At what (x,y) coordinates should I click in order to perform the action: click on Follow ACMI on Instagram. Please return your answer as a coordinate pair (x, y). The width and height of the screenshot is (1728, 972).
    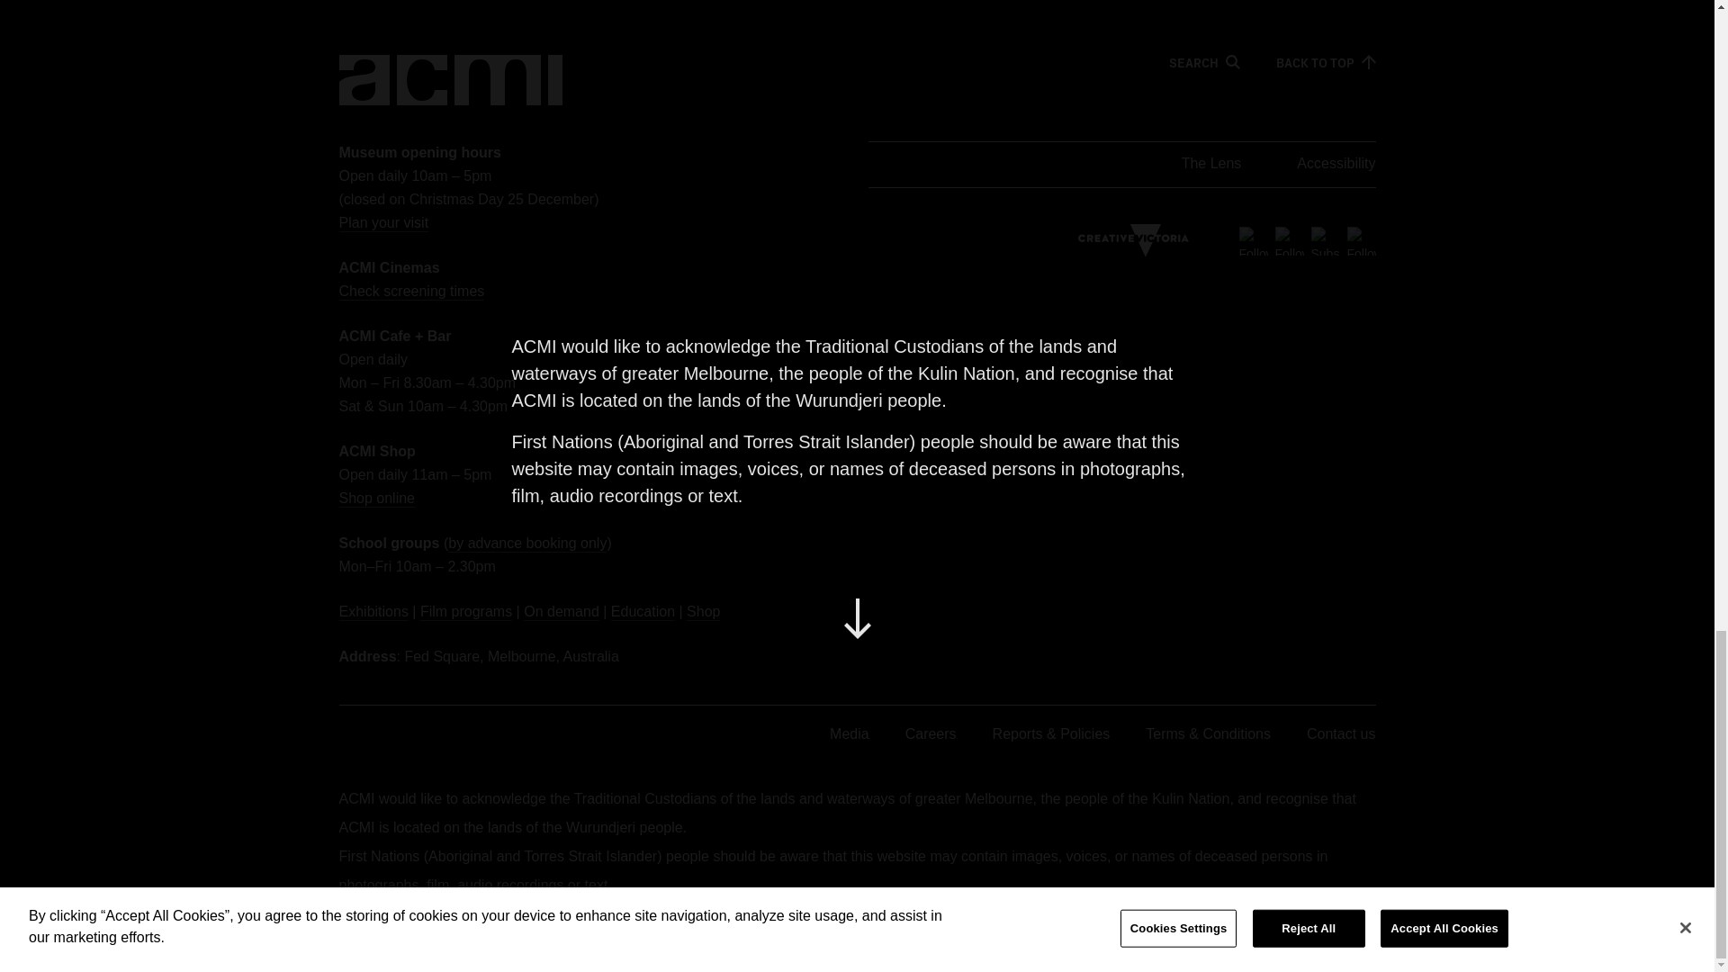
    Looking at the image, I should click on (1361, 239).